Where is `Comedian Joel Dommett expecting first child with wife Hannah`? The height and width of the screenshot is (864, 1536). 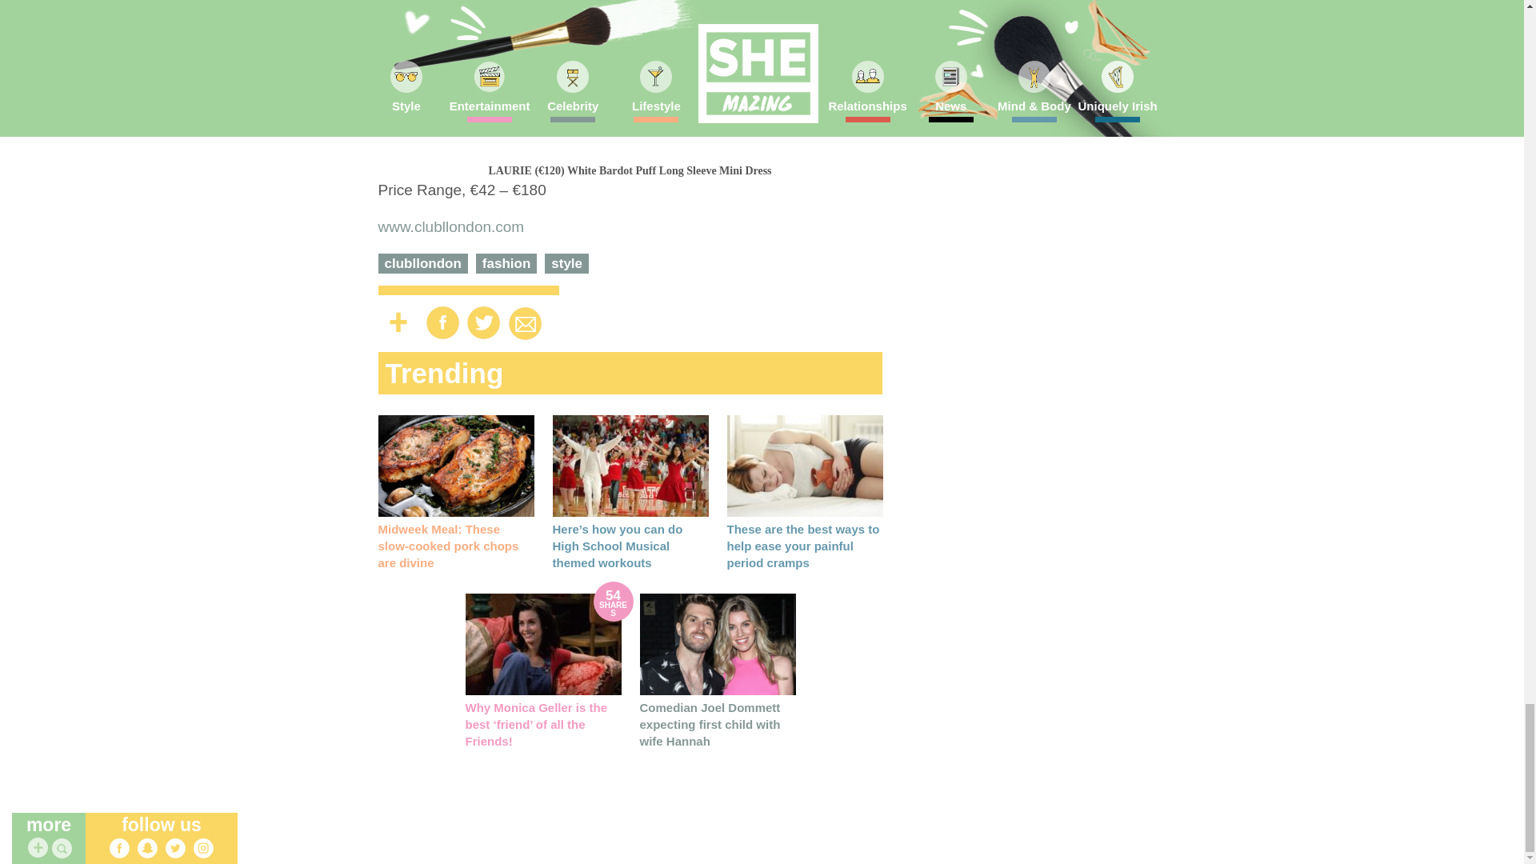 Comedian Joel Dommett expecting first child with wife Hannah is located at coordinates (710, 724).